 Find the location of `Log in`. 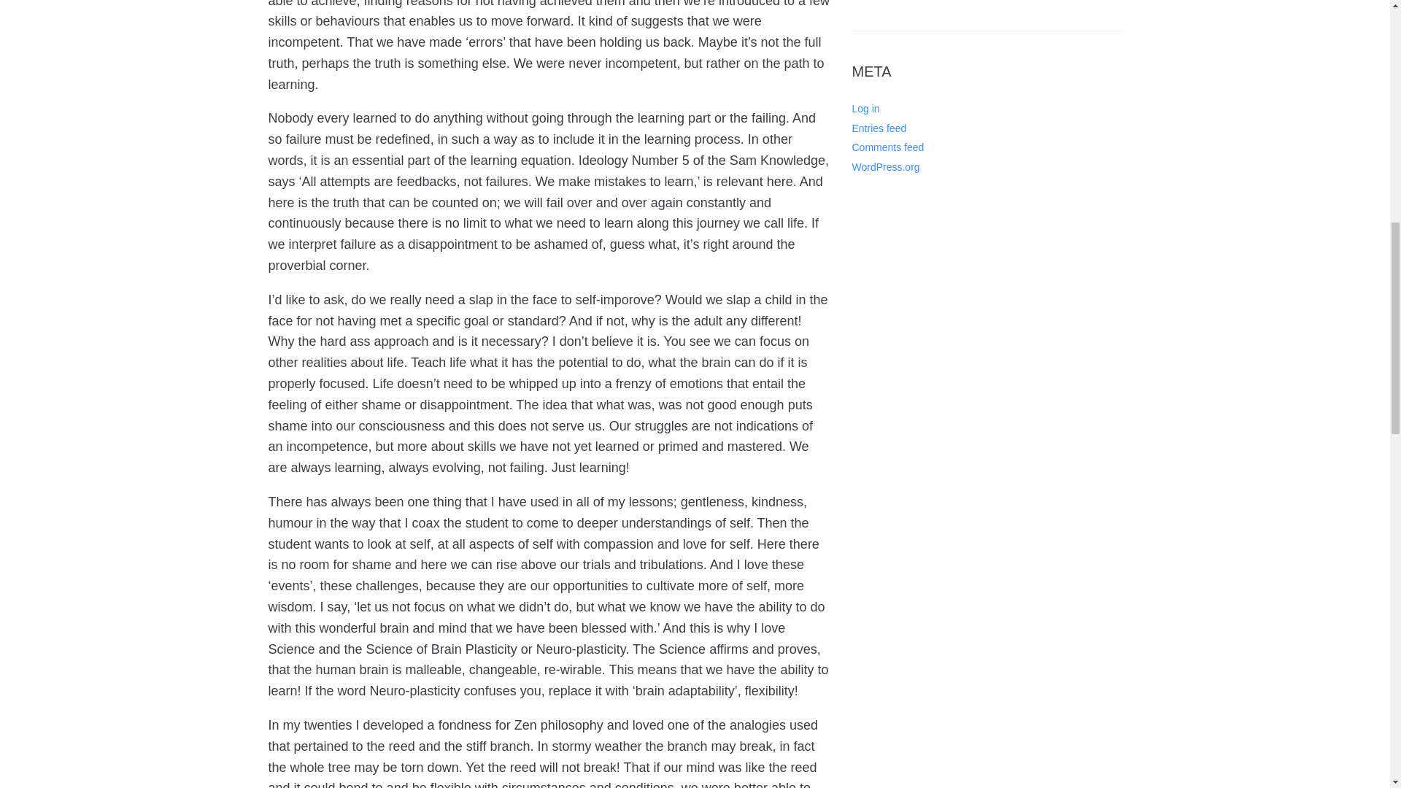

Log in is located at coordinates (865, 108).